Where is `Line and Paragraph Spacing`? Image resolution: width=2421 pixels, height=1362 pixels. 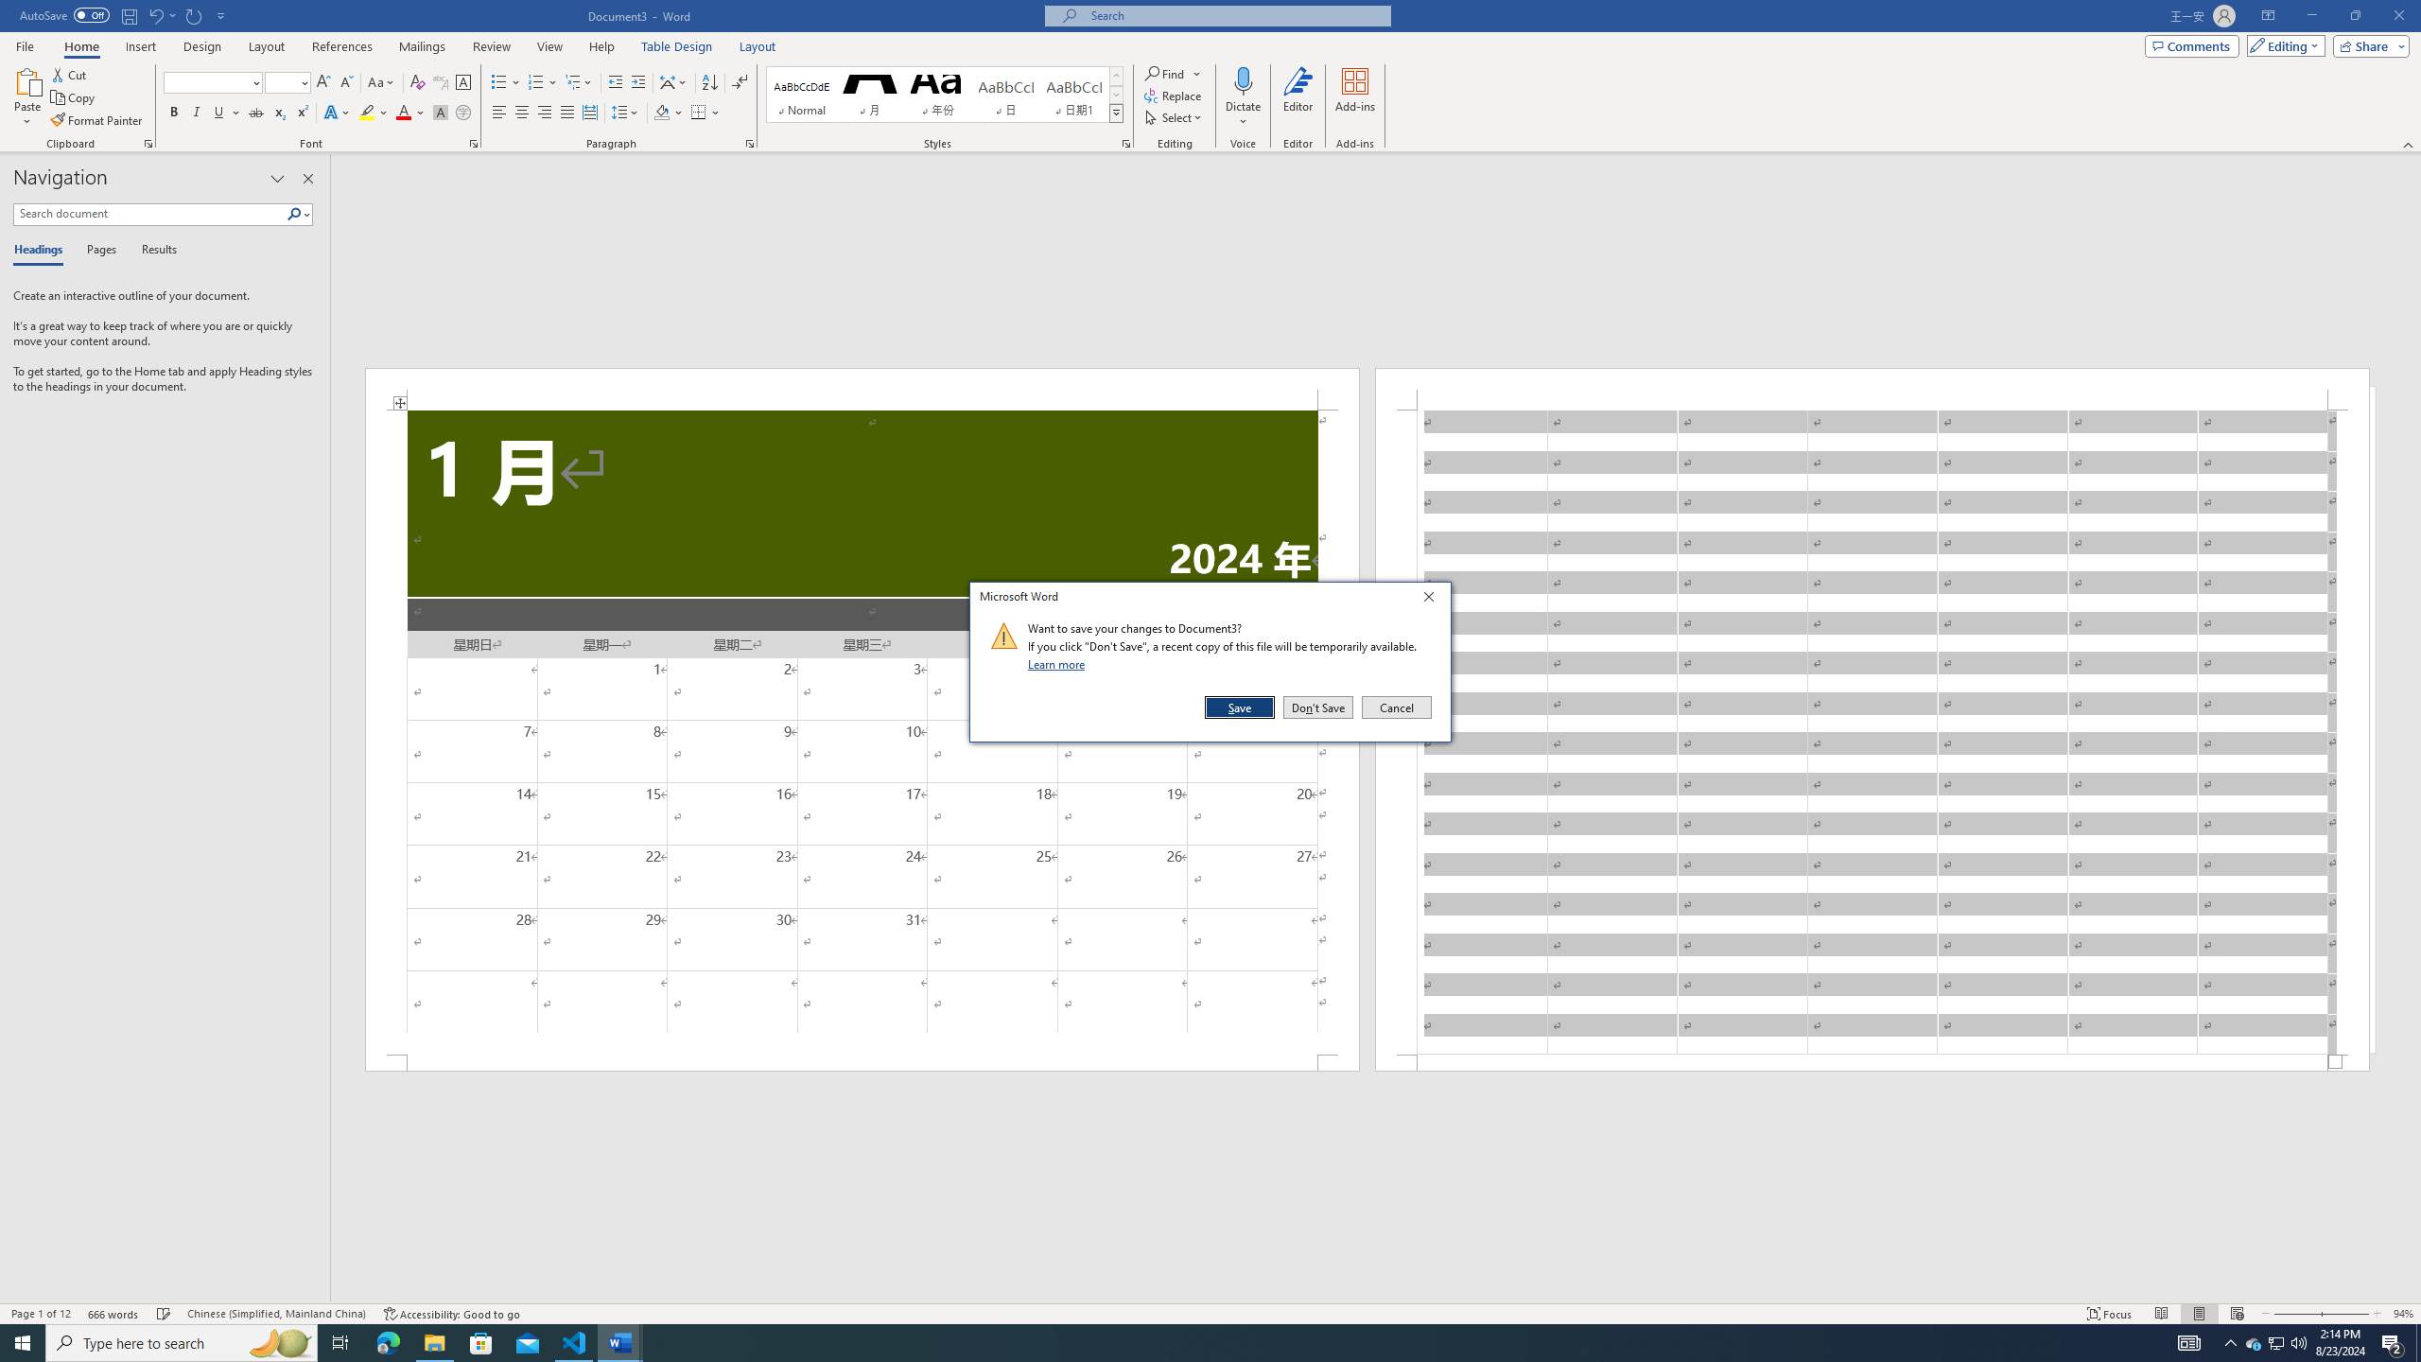 Line and Paragraph Spacing is located at coordinates (626, 113).